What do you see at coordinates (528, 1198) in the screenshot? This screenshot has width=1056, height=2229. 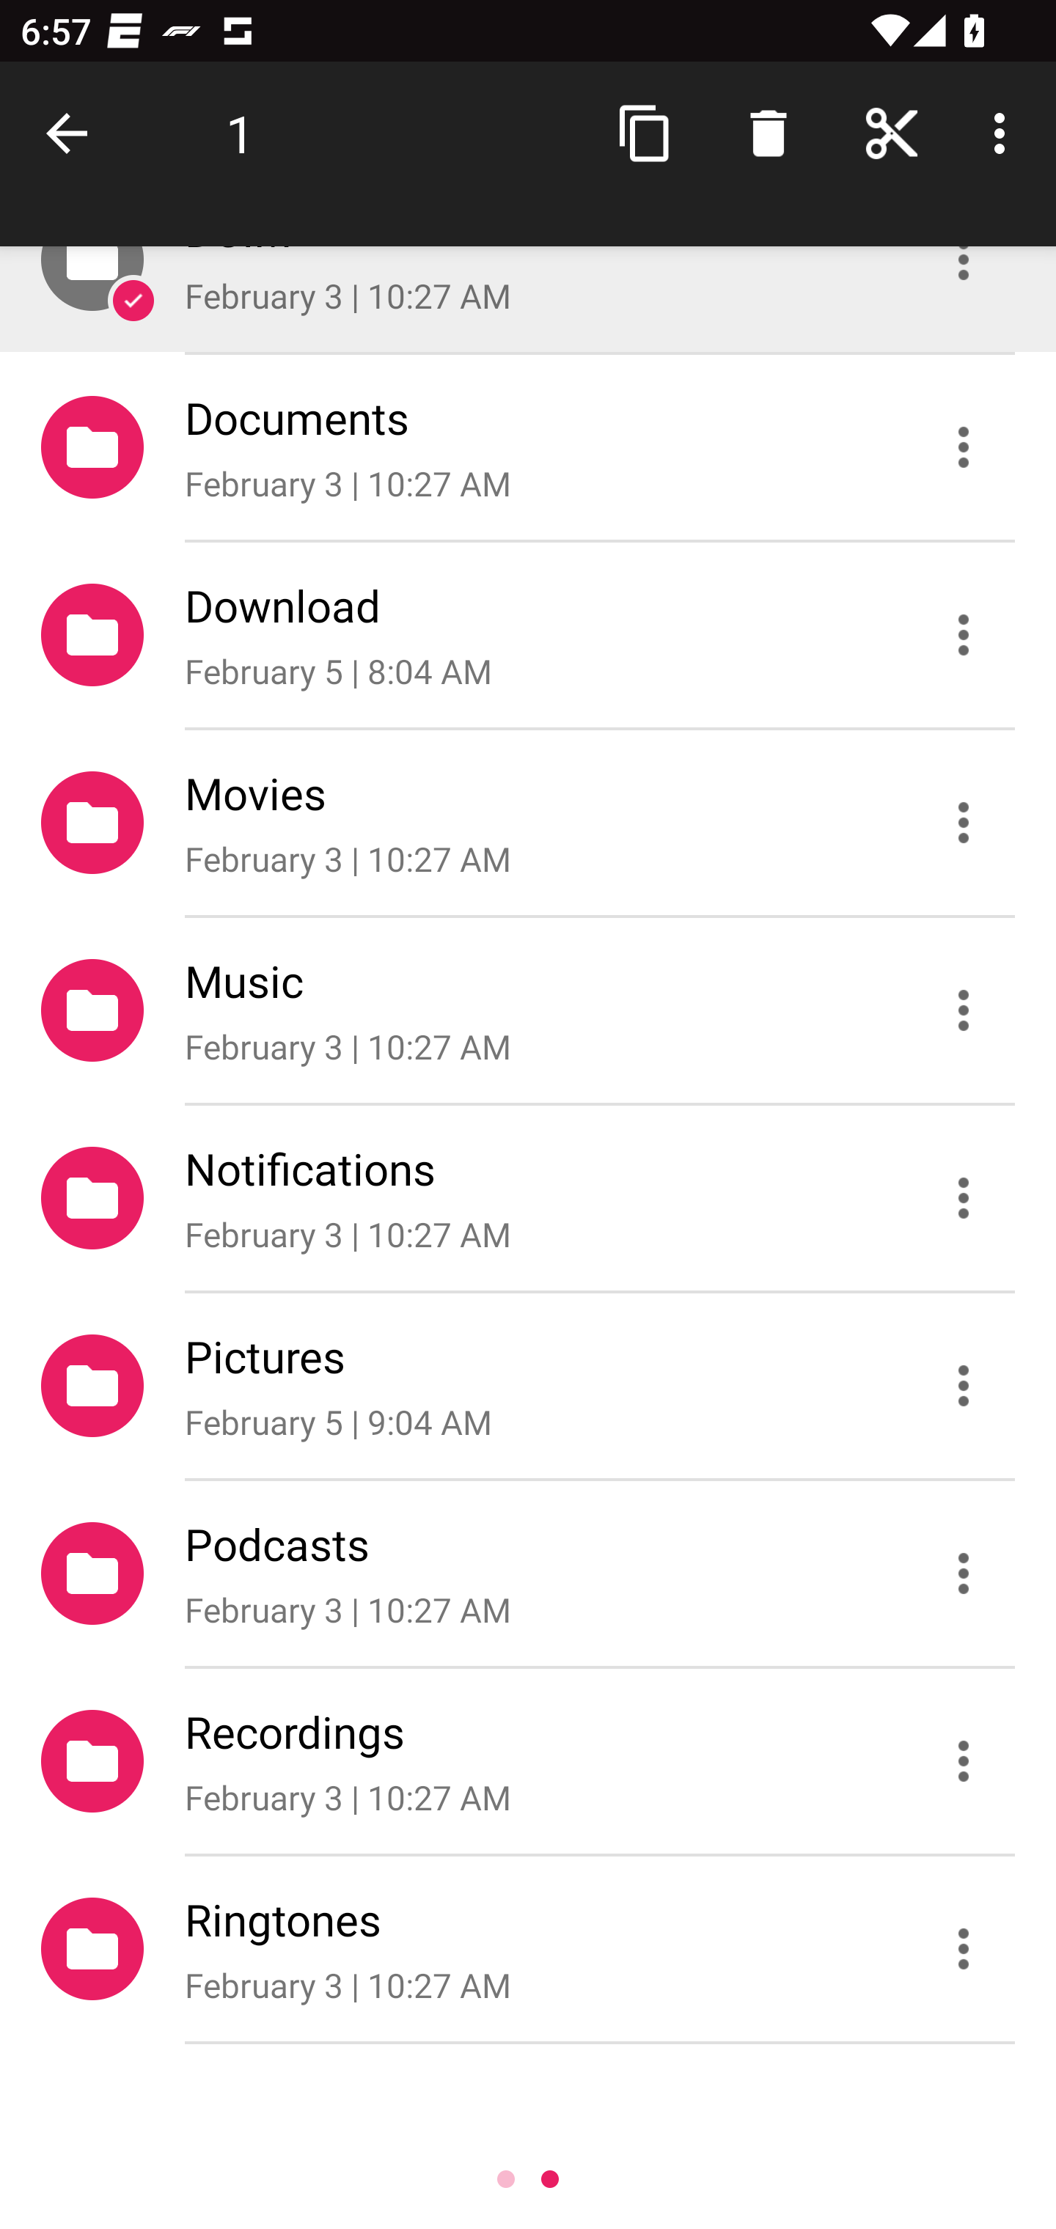 I see `Notifications February 3 | 10:27 AM` at bounding box center [528, 1198].